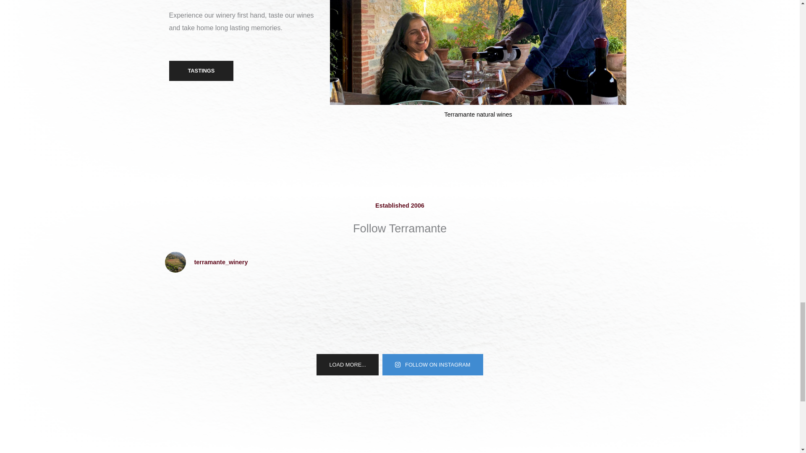  What do you see at coordinates (432, 364) in the screenshot?
I see `FOLLOW ON INSTAGRAM` at bounding box center [432, 364].